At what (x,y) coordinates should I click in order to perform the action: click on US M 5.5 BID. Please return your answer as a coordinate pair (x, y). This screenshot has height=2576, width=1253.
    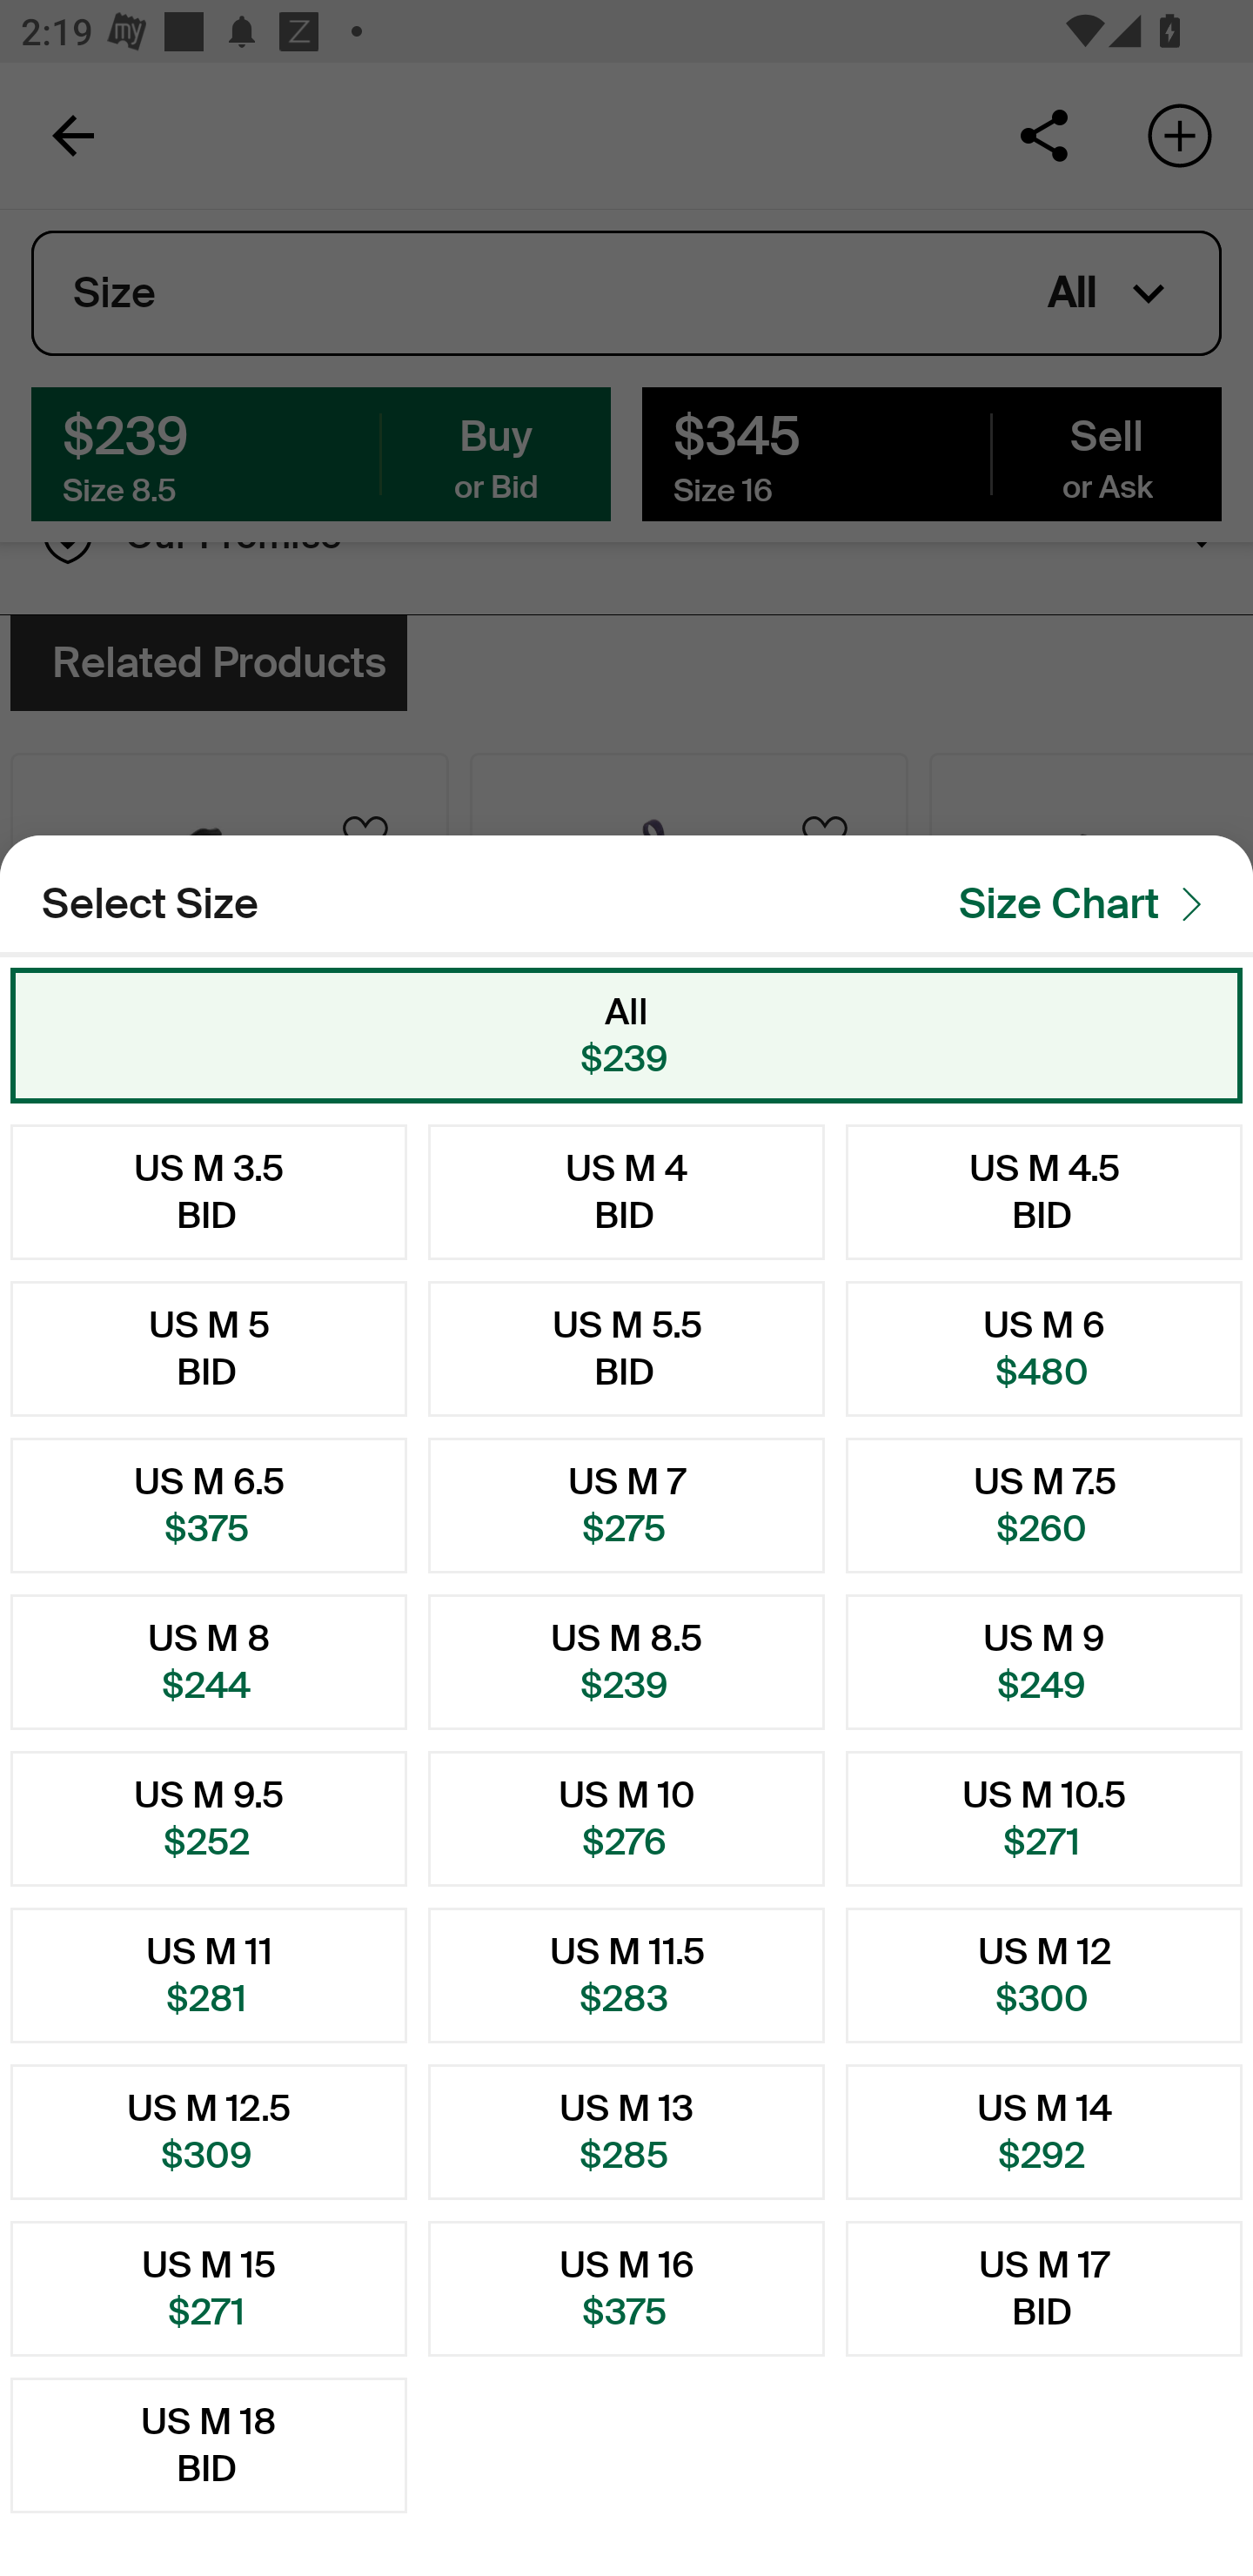
    Looking at the image, I should click on (626, 1349).